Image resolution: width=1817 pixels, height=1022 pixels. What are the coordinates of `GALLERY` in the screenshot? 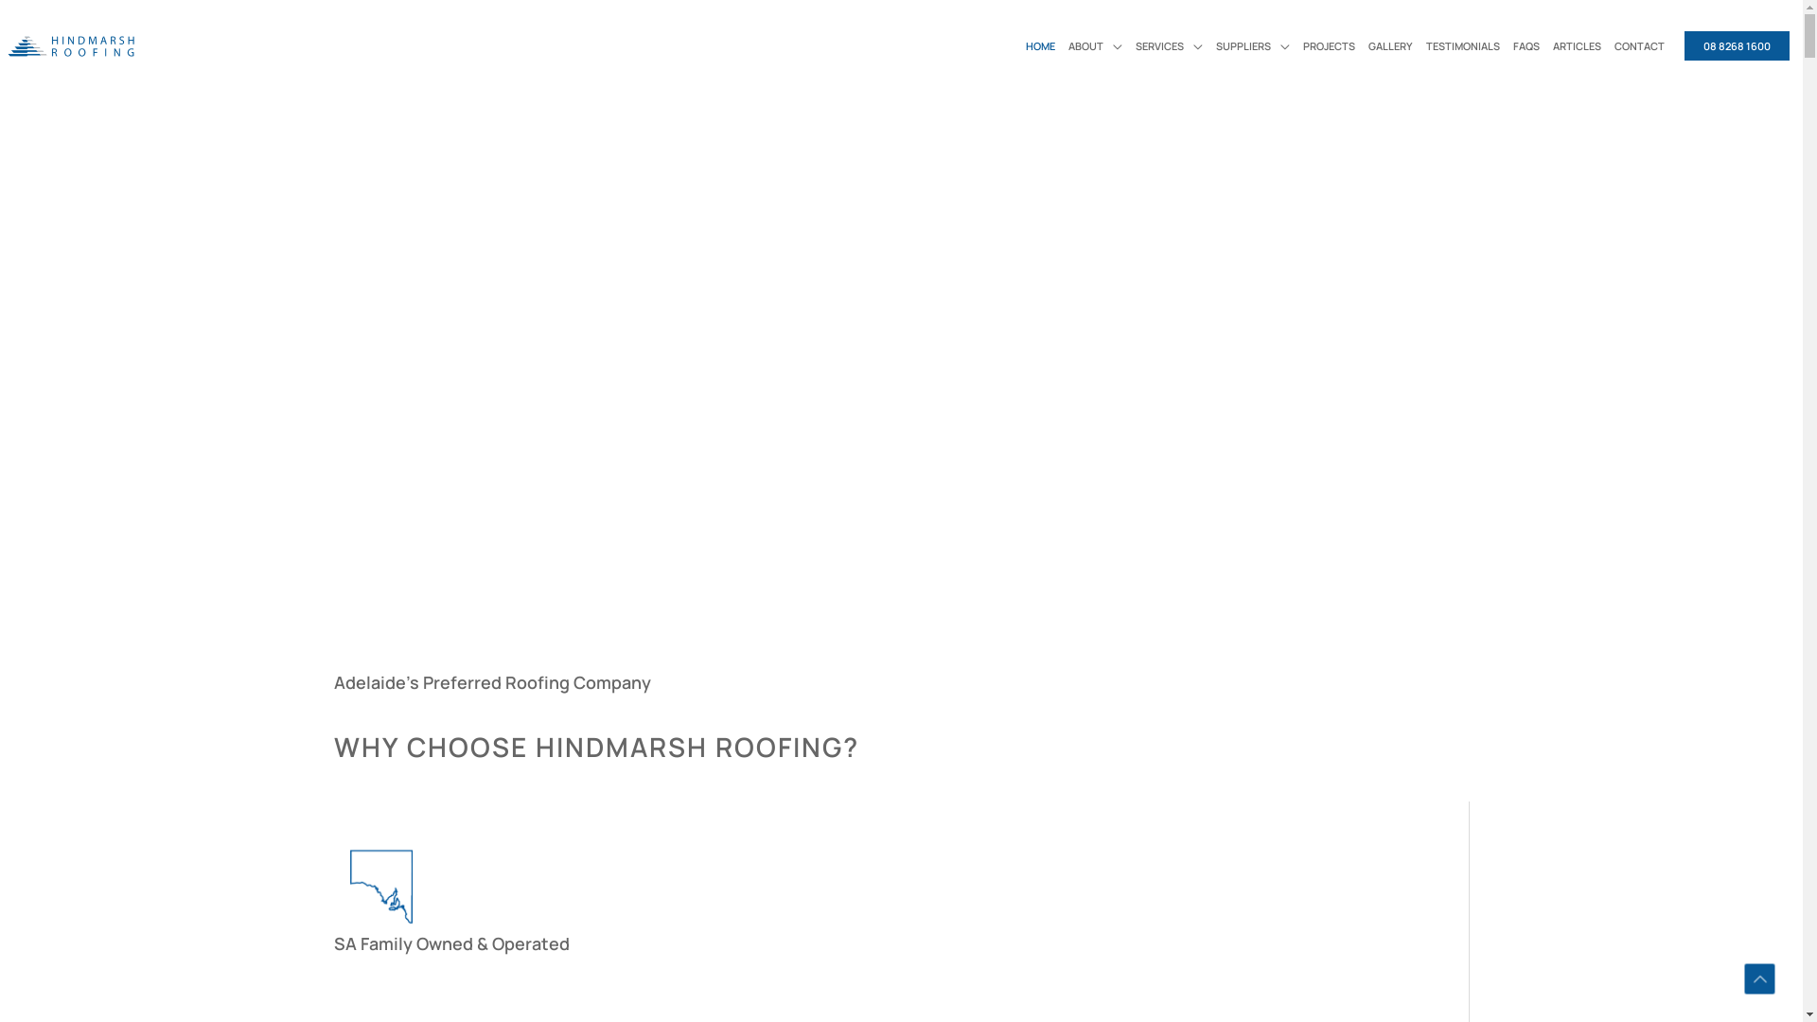 It's located at (1391, 46).